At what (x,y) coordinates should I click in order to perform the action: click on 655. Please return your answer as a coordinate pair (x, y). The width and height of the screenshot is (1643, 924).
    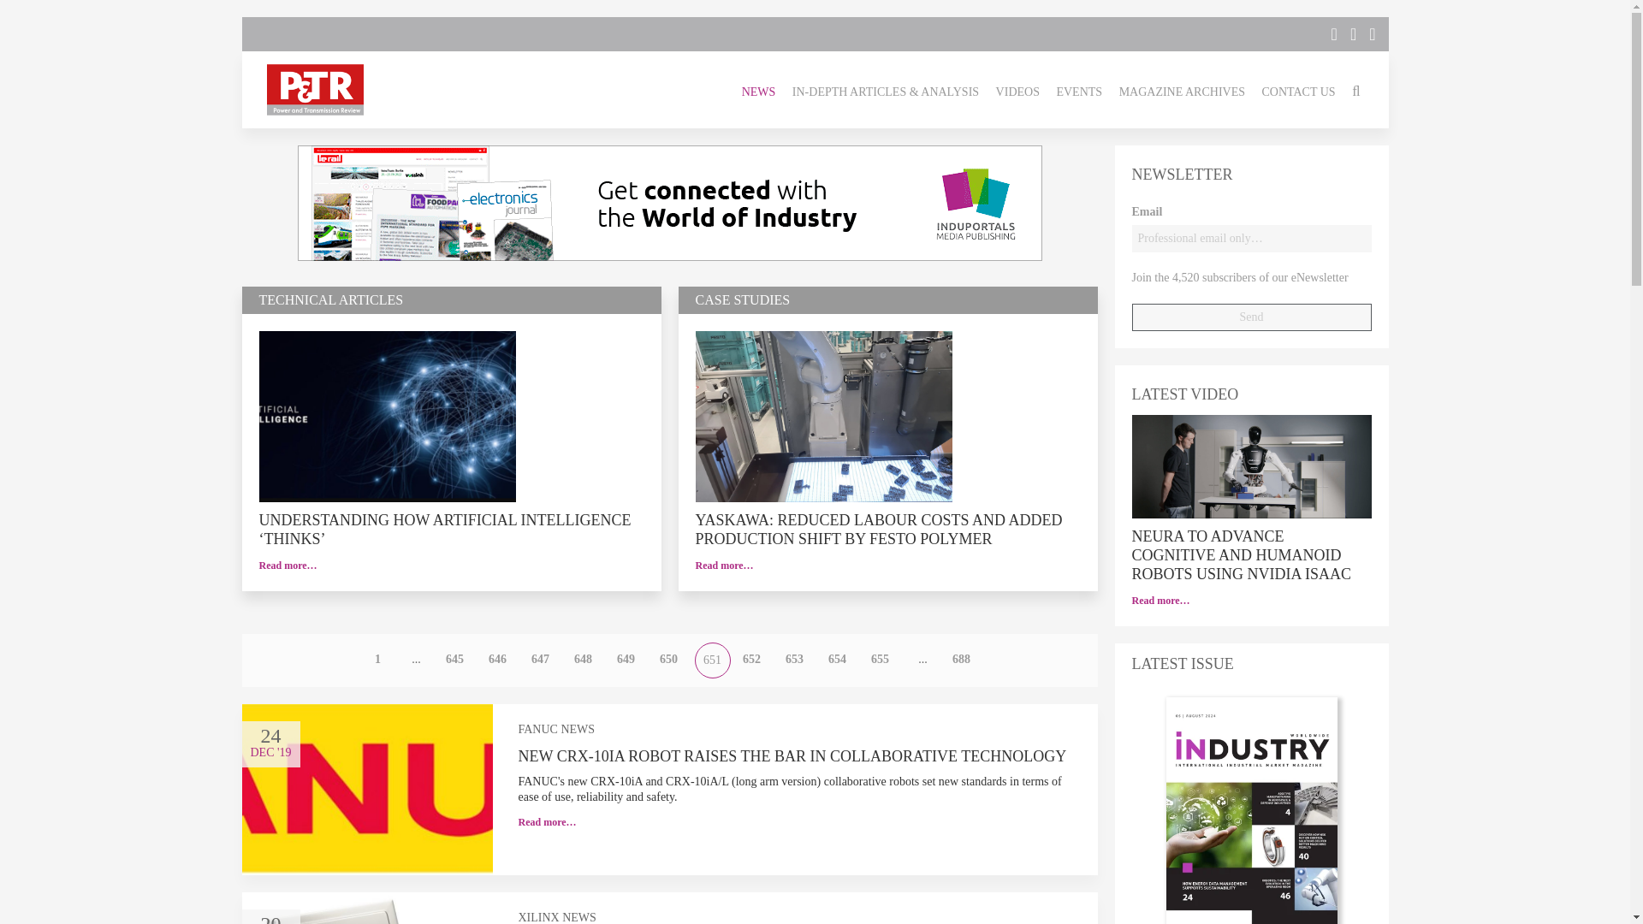
    Looking at the image, I should click on (880, 659).